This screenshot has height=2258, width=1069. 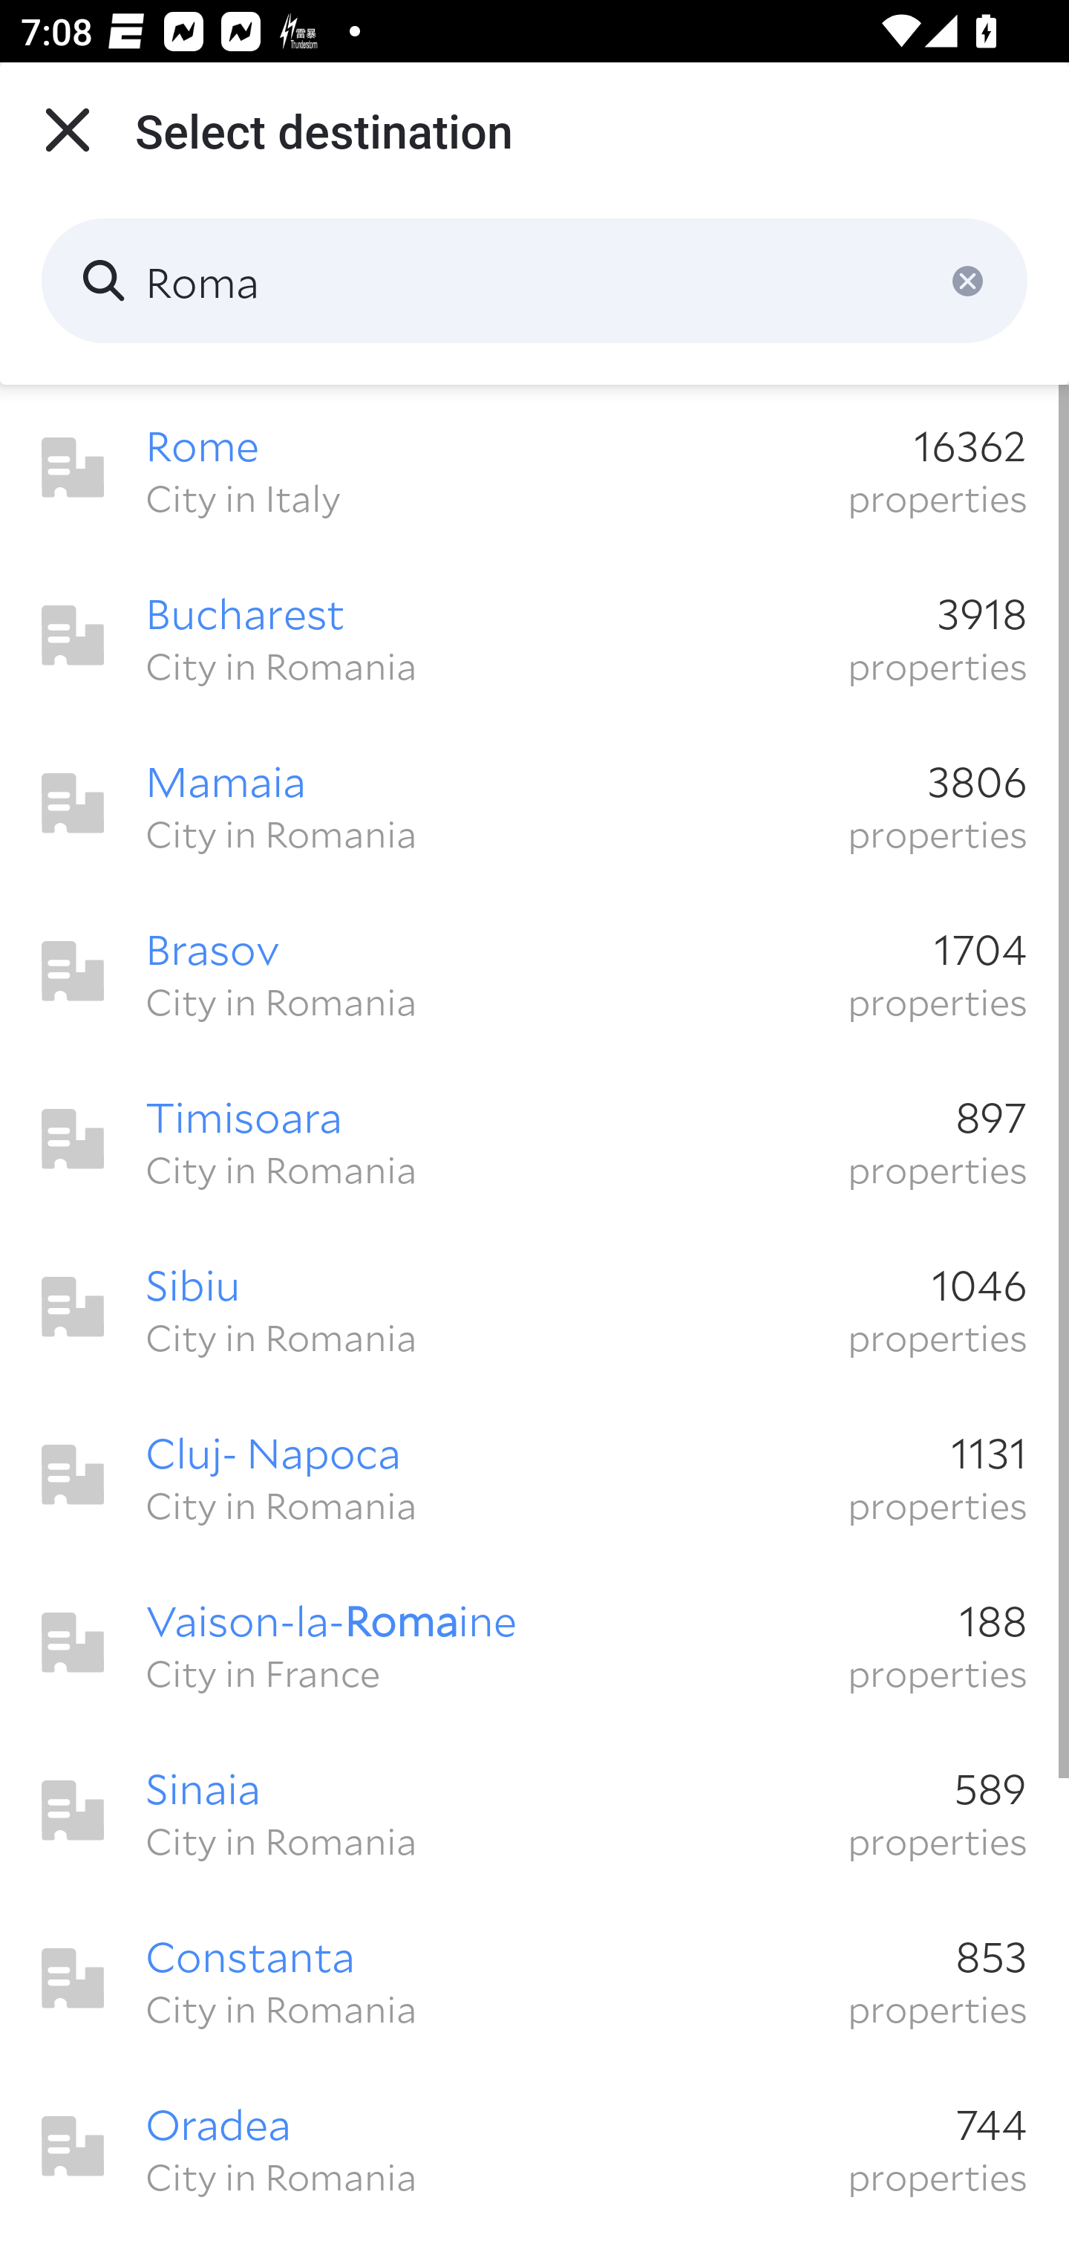 What do you see at coordinates (534, 468) in the screenshot?
I see `Rome 16362 City in Italy properties` at bounding box center [534, 468].